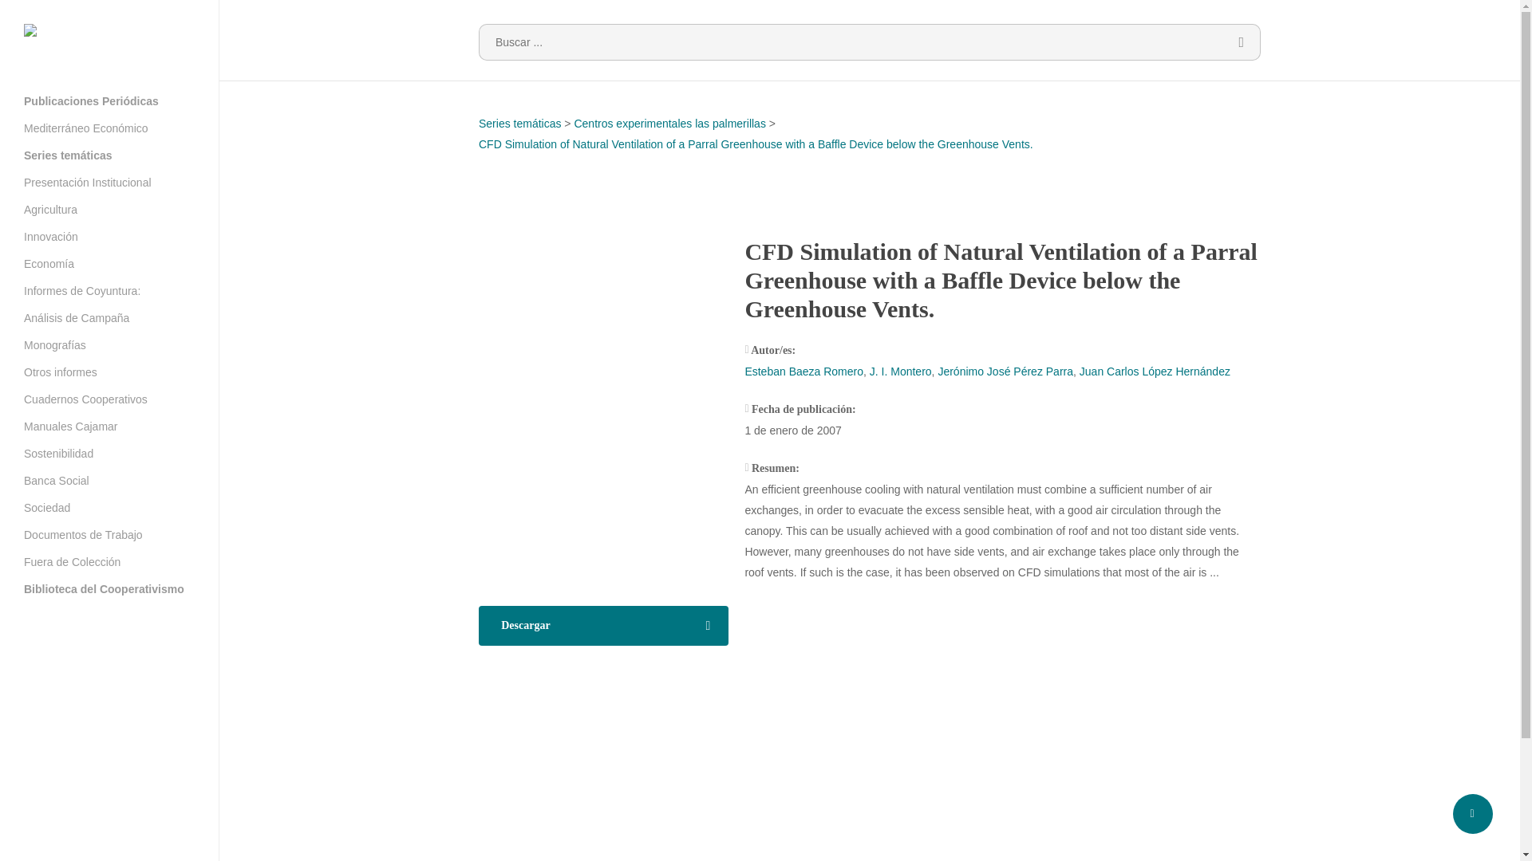  Describe the element at coordinates (82, 290) in the screenshot. I see `Informes de Coyuntura:` at that location.